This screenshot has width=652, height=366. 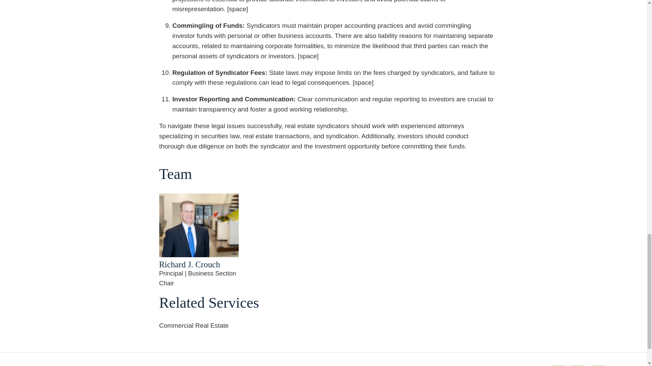 I want to click on Jump to Page, so click(x=302, y=358).